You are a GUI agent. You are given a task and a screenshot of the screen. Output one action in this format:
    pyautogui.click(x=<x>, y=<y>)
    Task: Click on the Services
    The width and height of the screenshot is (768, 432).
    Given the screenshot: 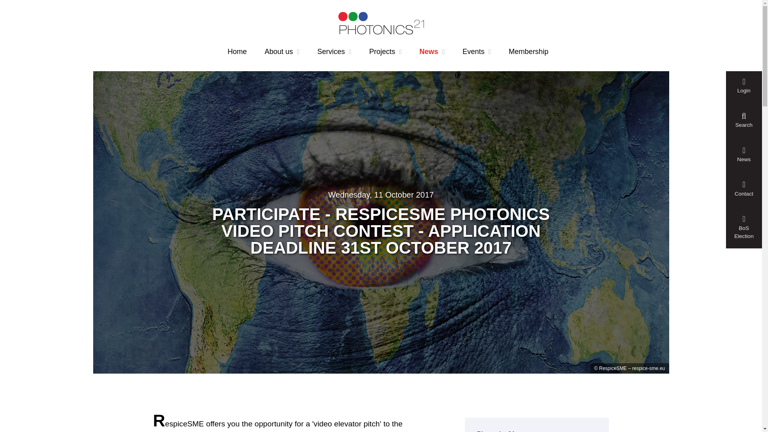 What is the action you would take?
    pyautogui.click(x=334, y=52)
    